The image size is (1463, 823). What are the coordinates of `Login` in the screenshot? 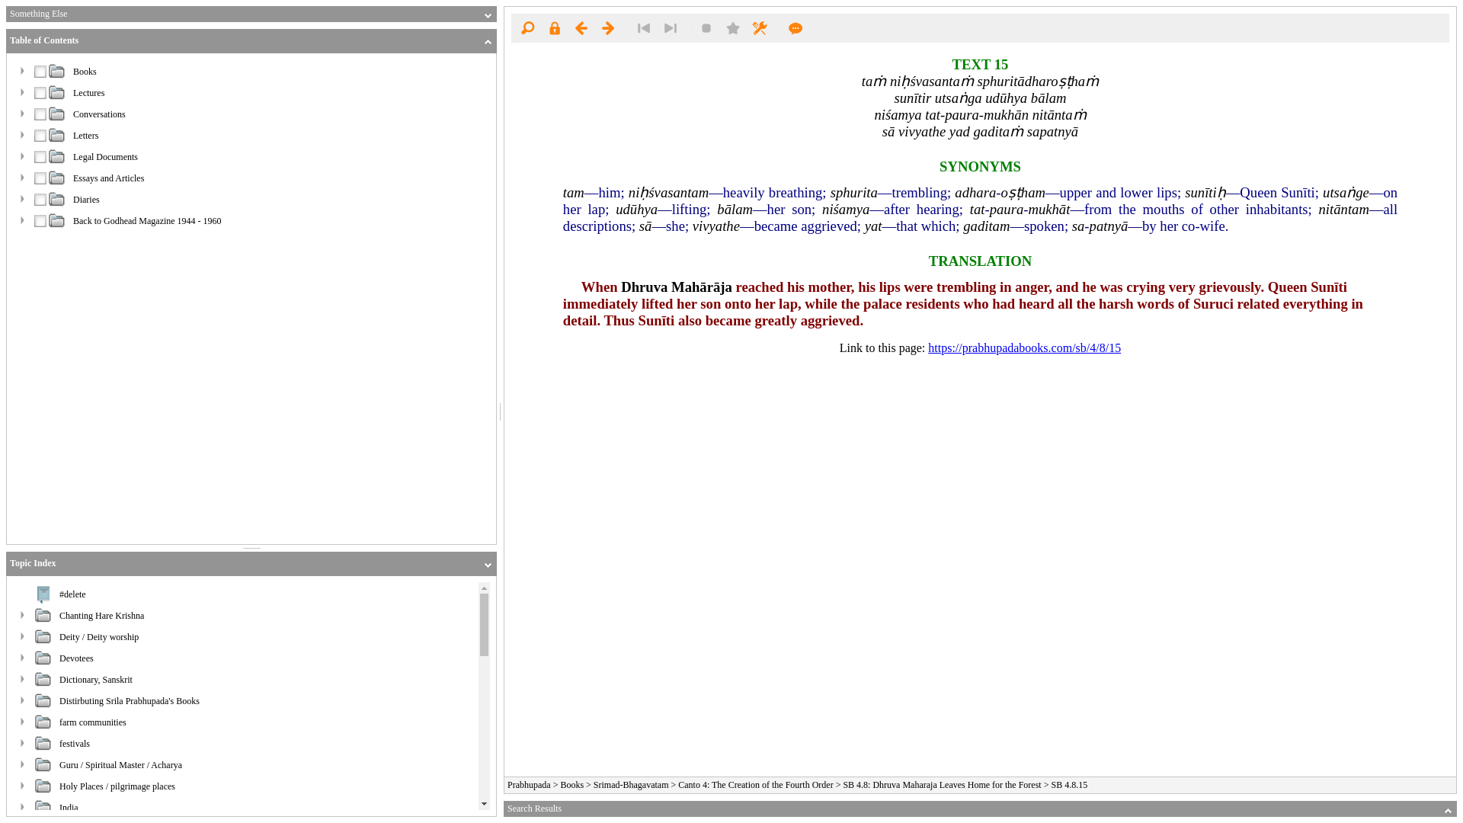 It's located at (554, 27).